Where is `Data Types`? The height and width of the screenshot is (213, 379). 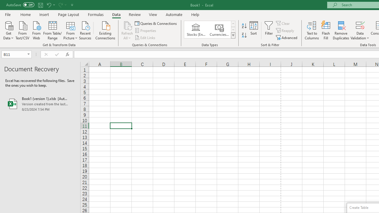
Data Types is located at coordinates (233, 35).